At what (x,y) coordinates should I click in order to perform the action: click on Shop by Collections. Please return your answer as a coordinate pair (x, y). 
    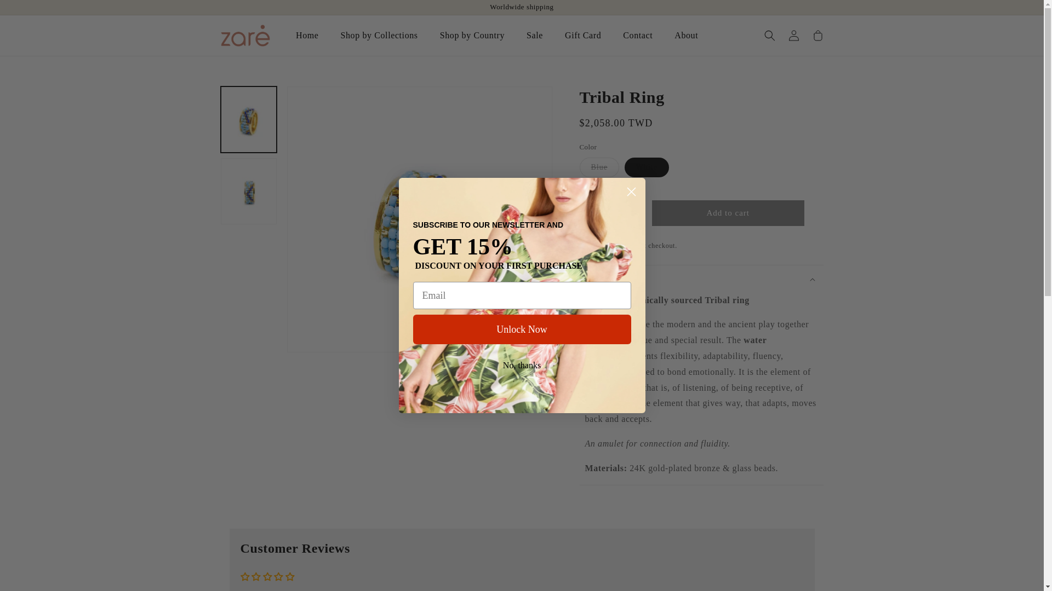
    Looking at the image, I should click on (379, 36).